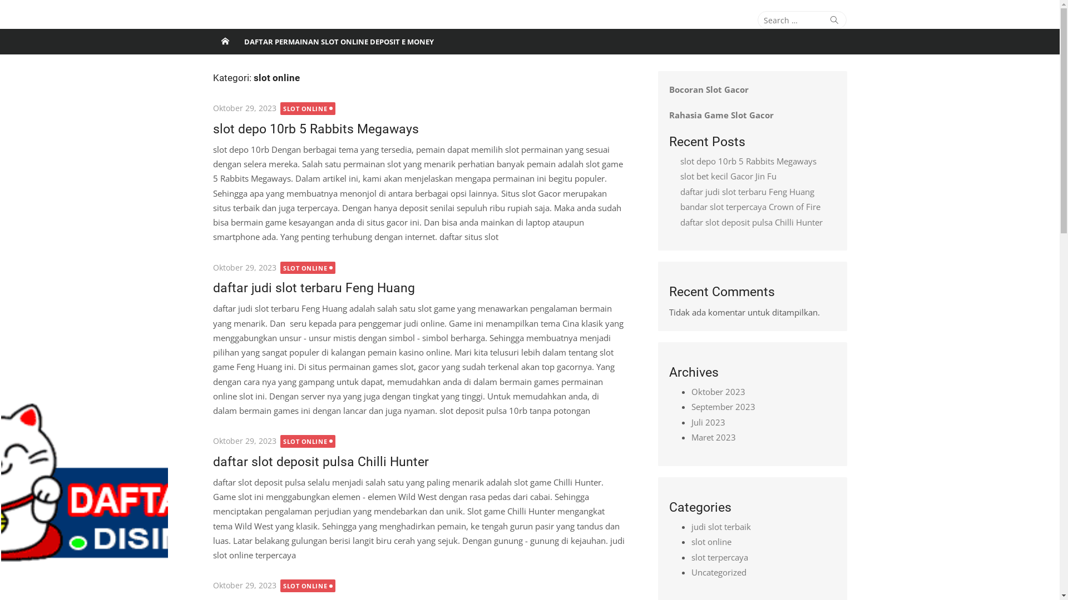 This screenshot has width=1068, height=600. I want to click on slot depo 10rb 5 Rabbits Megaways, so click(748, 161).